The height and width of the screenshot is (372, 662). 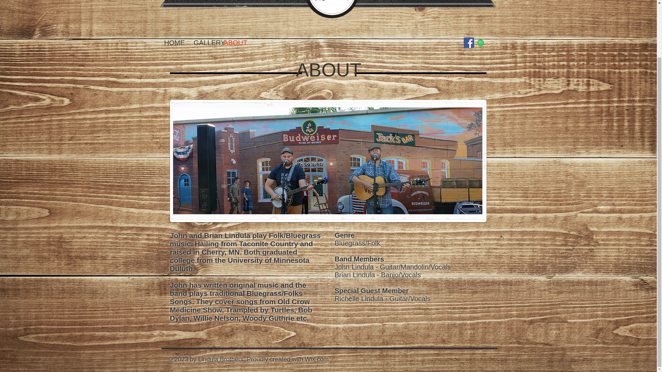 What do you see at coordinates (174, 43) in the screenshot?
I see `HOME` at bounding box center [174, 43].